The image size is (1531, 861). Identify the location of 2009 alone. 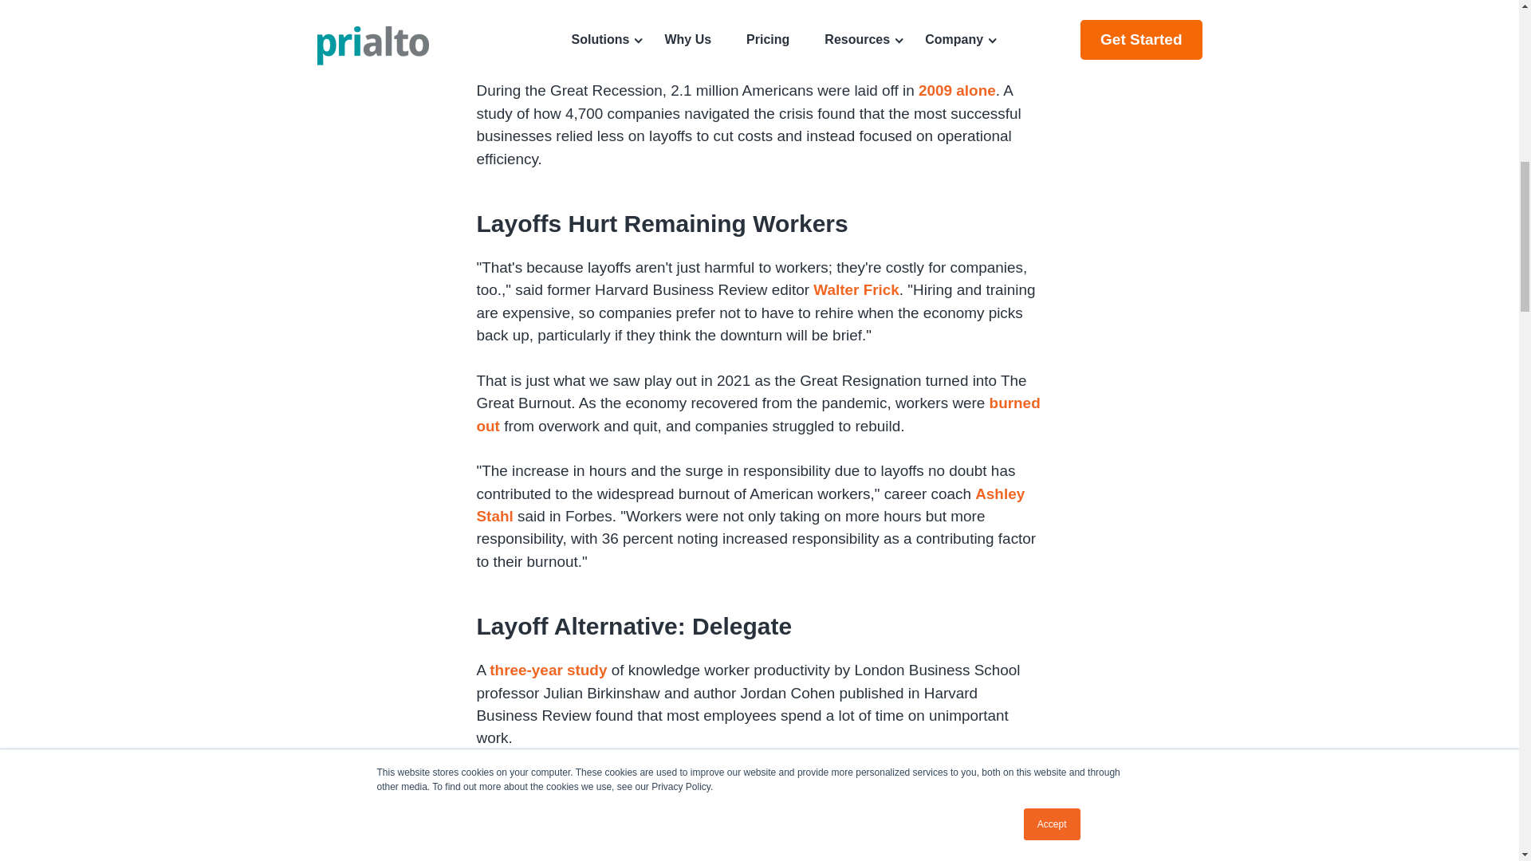
(957, 90).